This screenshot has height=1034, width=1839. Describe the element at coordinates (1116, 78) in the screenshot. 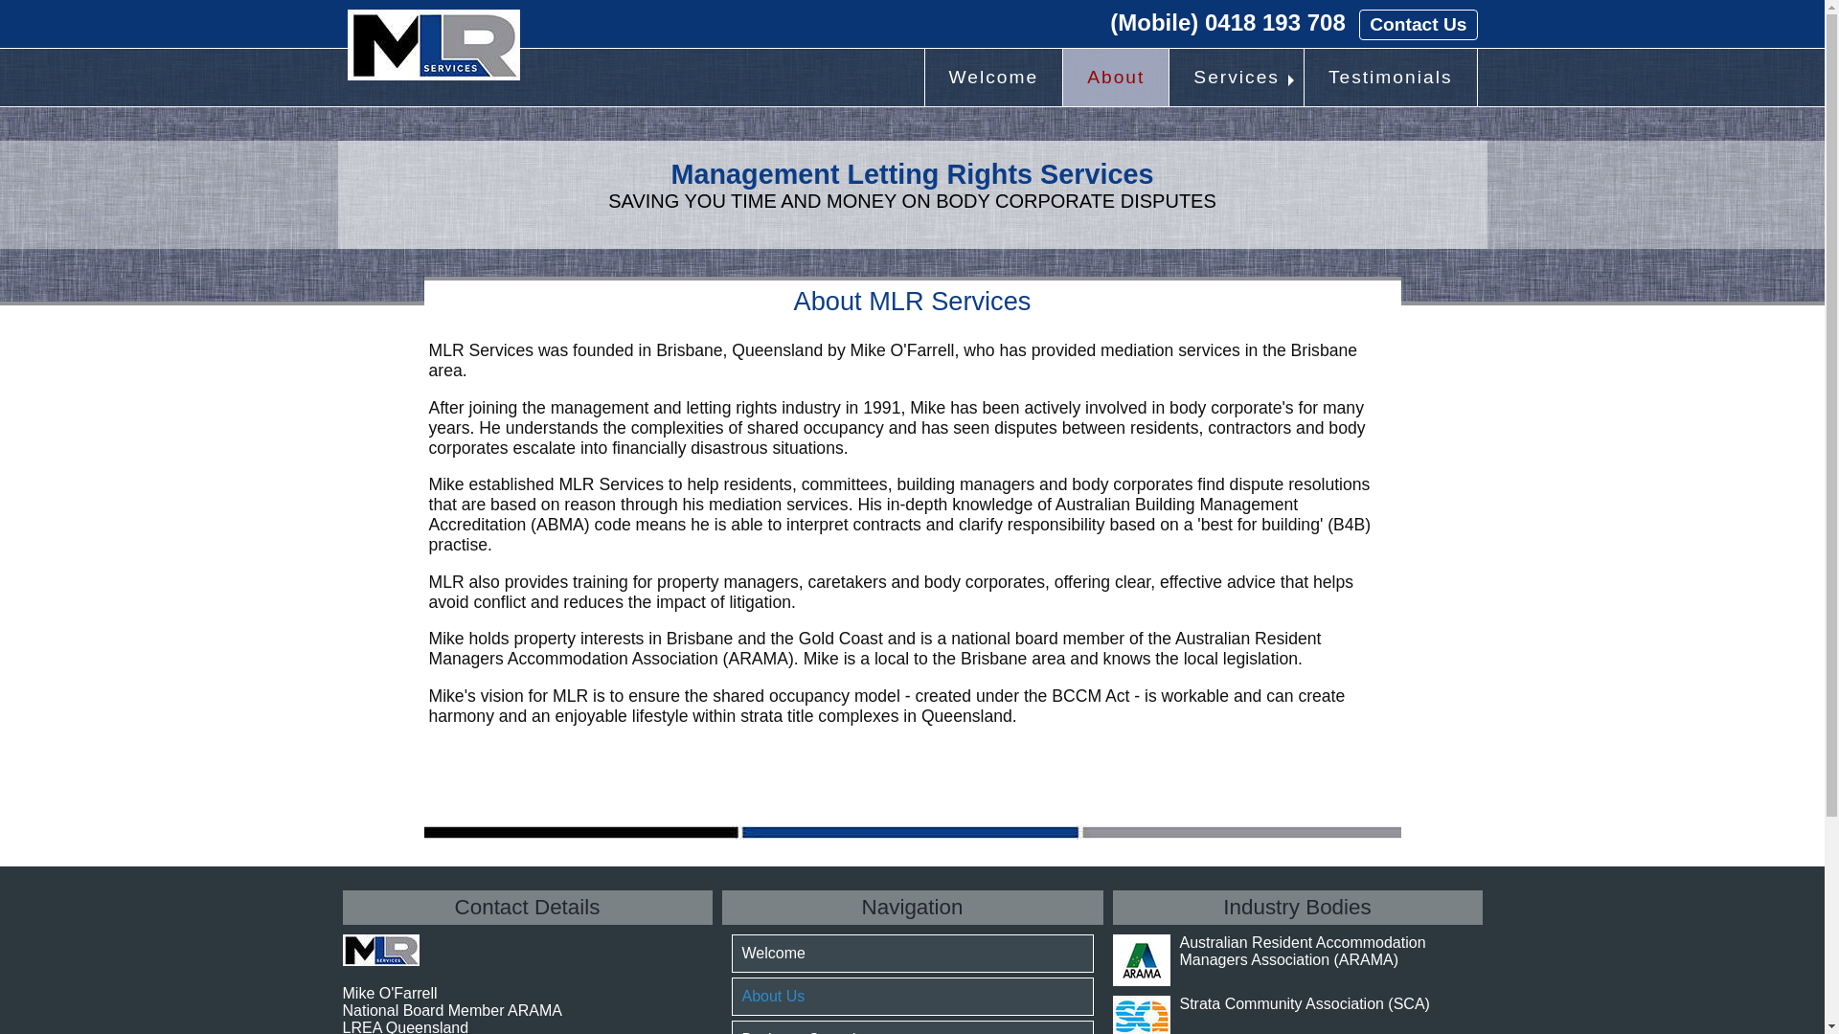

I see `About` at that location.